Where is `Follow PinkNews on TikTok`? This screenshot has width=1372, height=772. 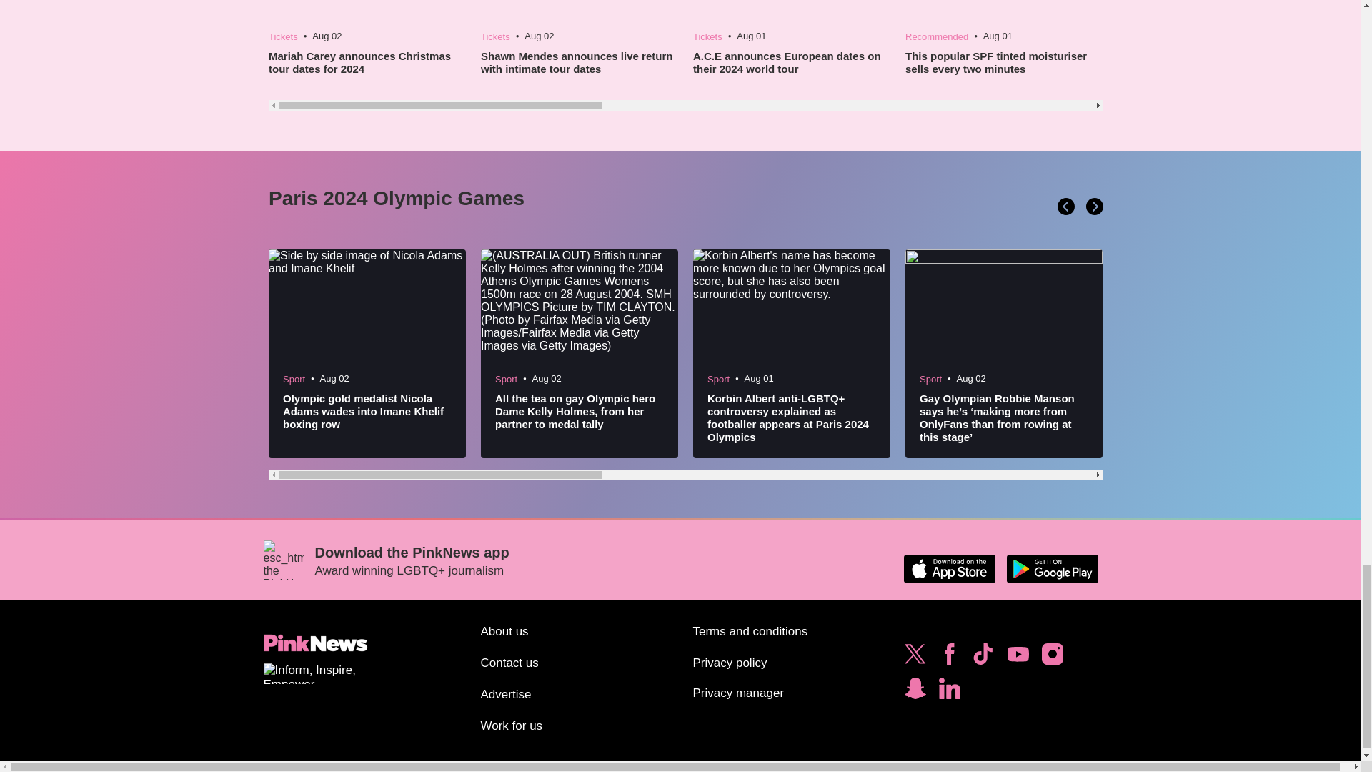
Follow PinkNews on TikTok is located at coordinates (983, 658).